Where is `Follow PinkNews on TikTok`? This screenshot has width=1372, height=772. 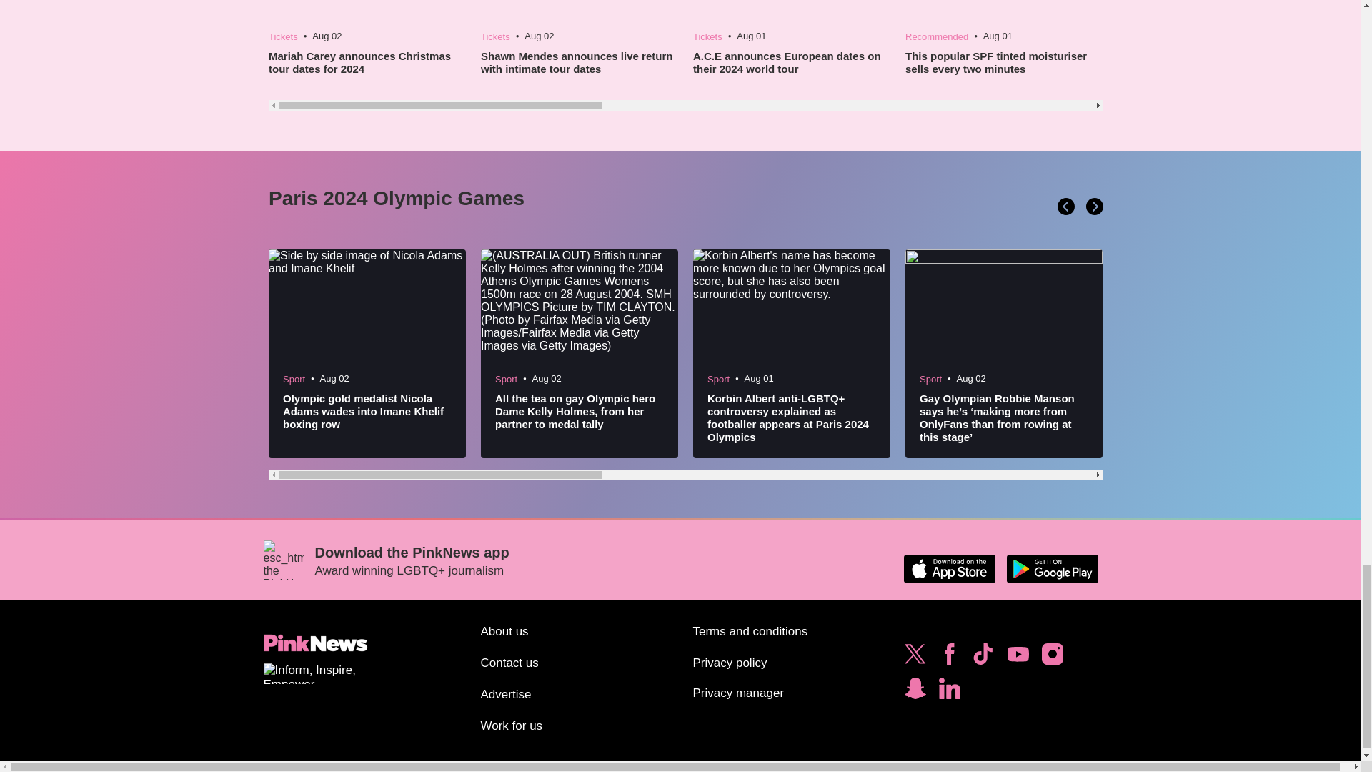
Follow PinkNews on TikTok is located at coordinates (983, 658).